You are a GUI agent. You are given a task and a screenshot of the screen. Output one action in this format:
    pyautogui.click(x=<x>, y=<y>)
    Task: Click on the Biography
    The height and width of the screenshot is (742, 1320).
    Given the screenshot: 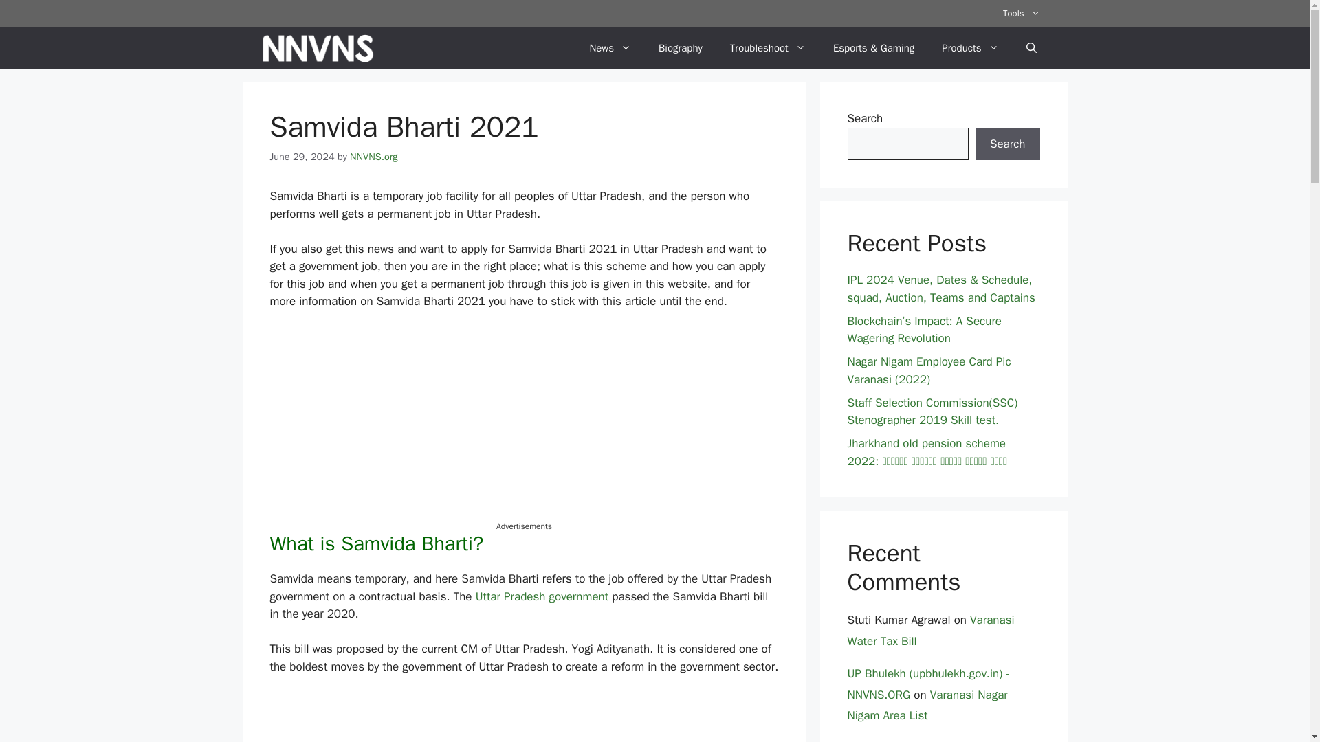 What is the action you would take?
    pyautogui.click(x=681, y=48)
    